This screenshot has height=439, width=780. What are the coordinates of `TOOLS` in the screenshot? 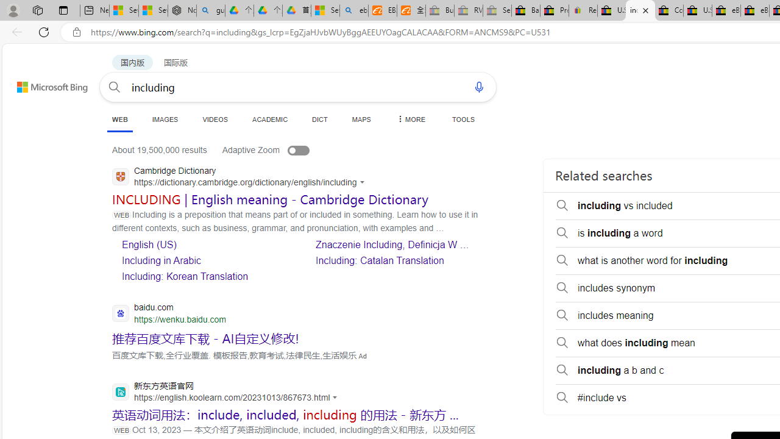 It's located at (463, 119).